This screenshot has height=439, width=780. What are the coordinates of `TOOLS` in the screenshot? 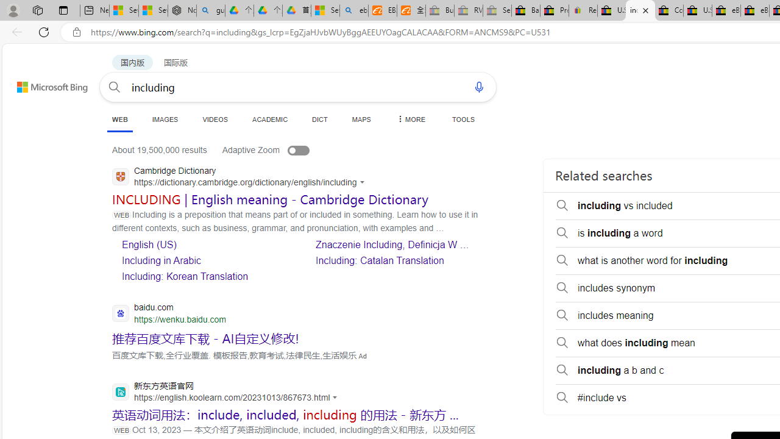 It's located at (463, 119).